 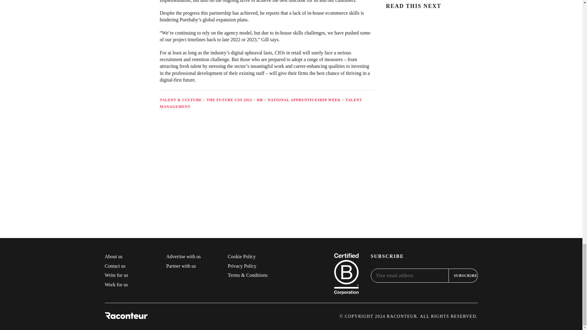 I want to click on Subscribe, so click(x=463, y=276).